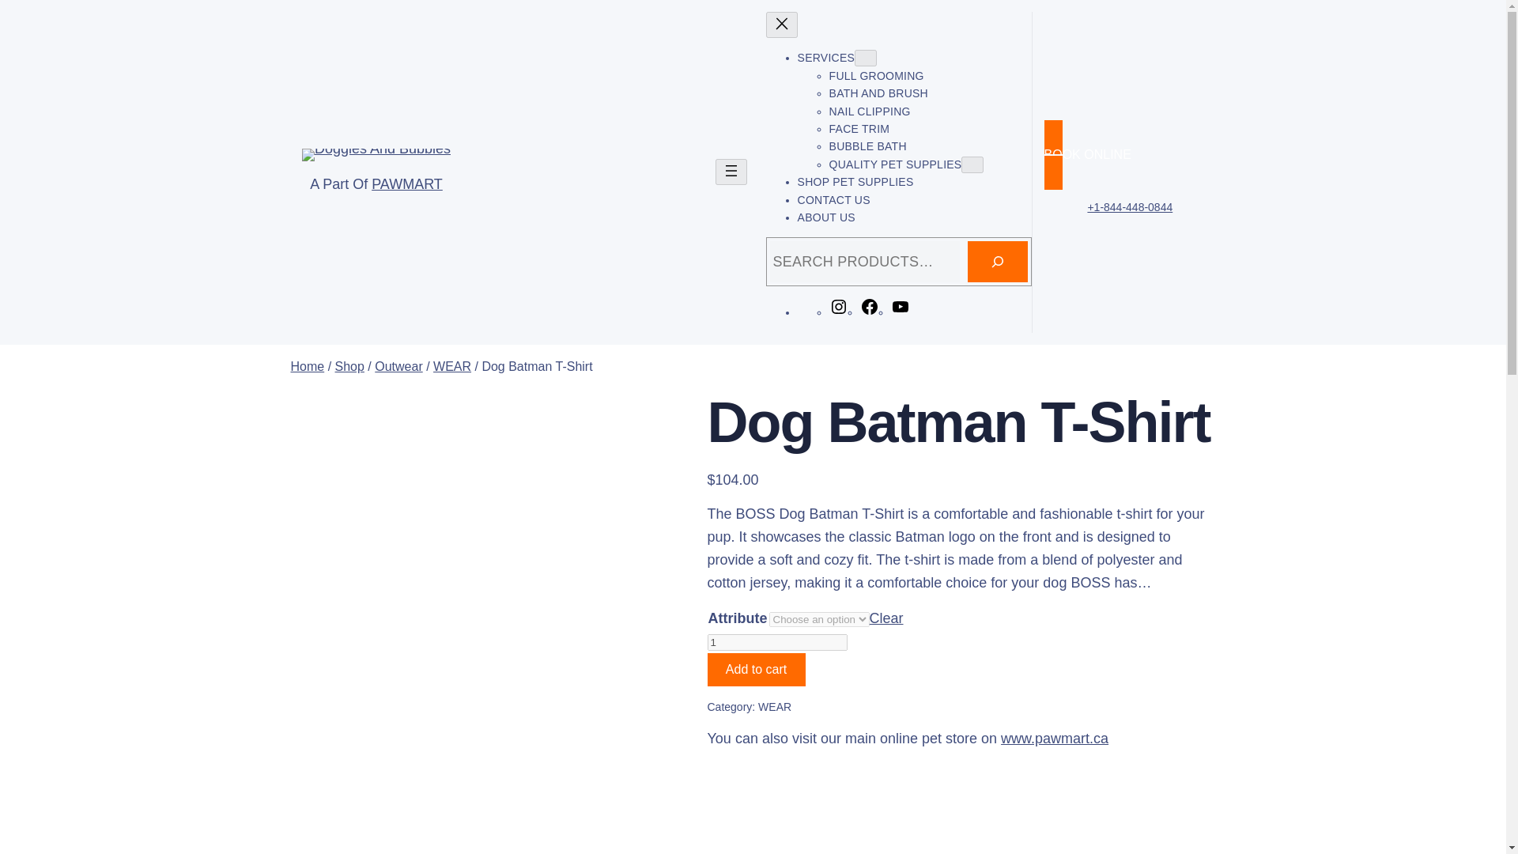  What do you see at coordinates (1129, 154) in the screenshot?
I see `BOOK ONLINE` at bounding box center [1129, 154].